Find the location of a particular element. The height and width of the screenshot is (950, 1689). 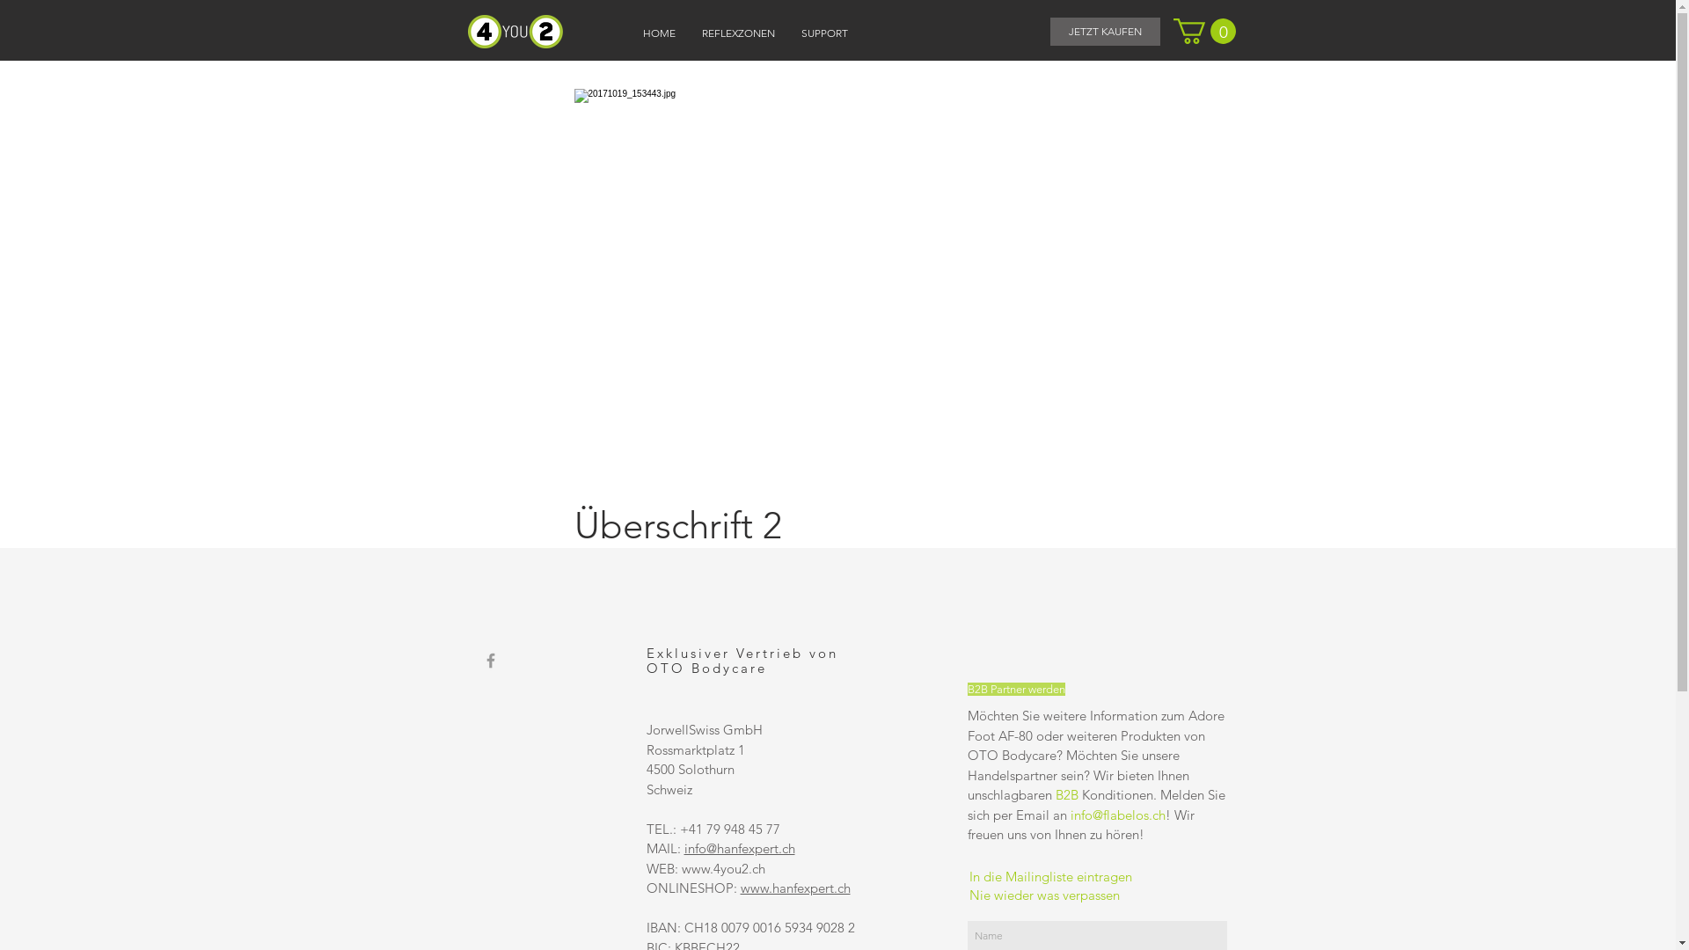

info@flabelos.ch is located at coordinates (1117, 815).